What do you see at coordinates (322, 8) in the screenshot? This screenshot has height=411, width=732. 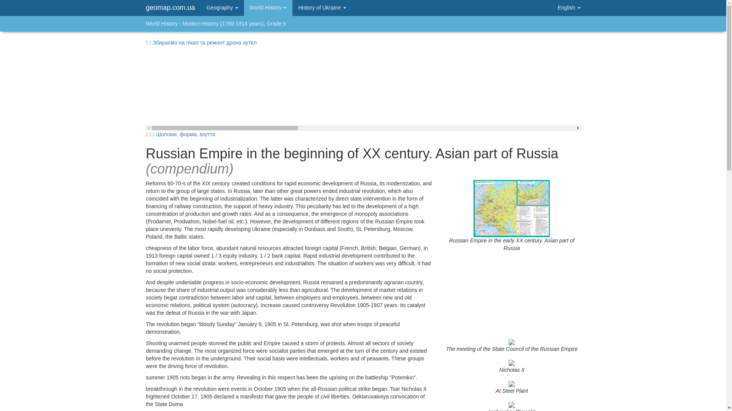 I see `History of Ukraine` at bounding box center [322, 8].